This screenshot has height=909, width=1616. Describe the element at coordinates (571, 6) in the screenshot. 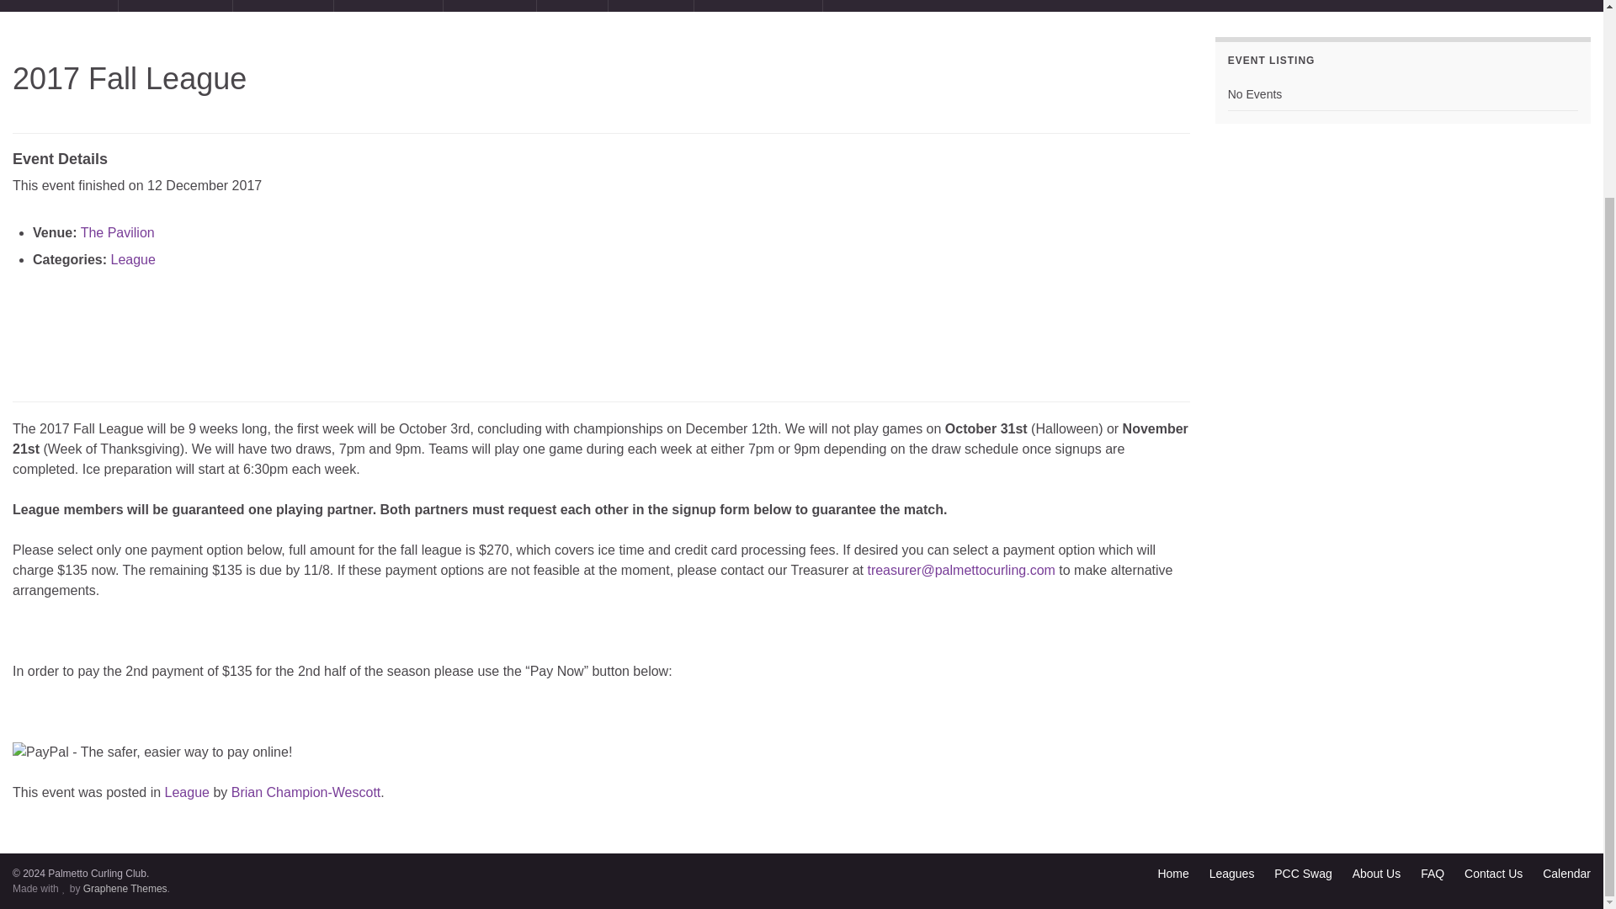

I see `About` at that location.